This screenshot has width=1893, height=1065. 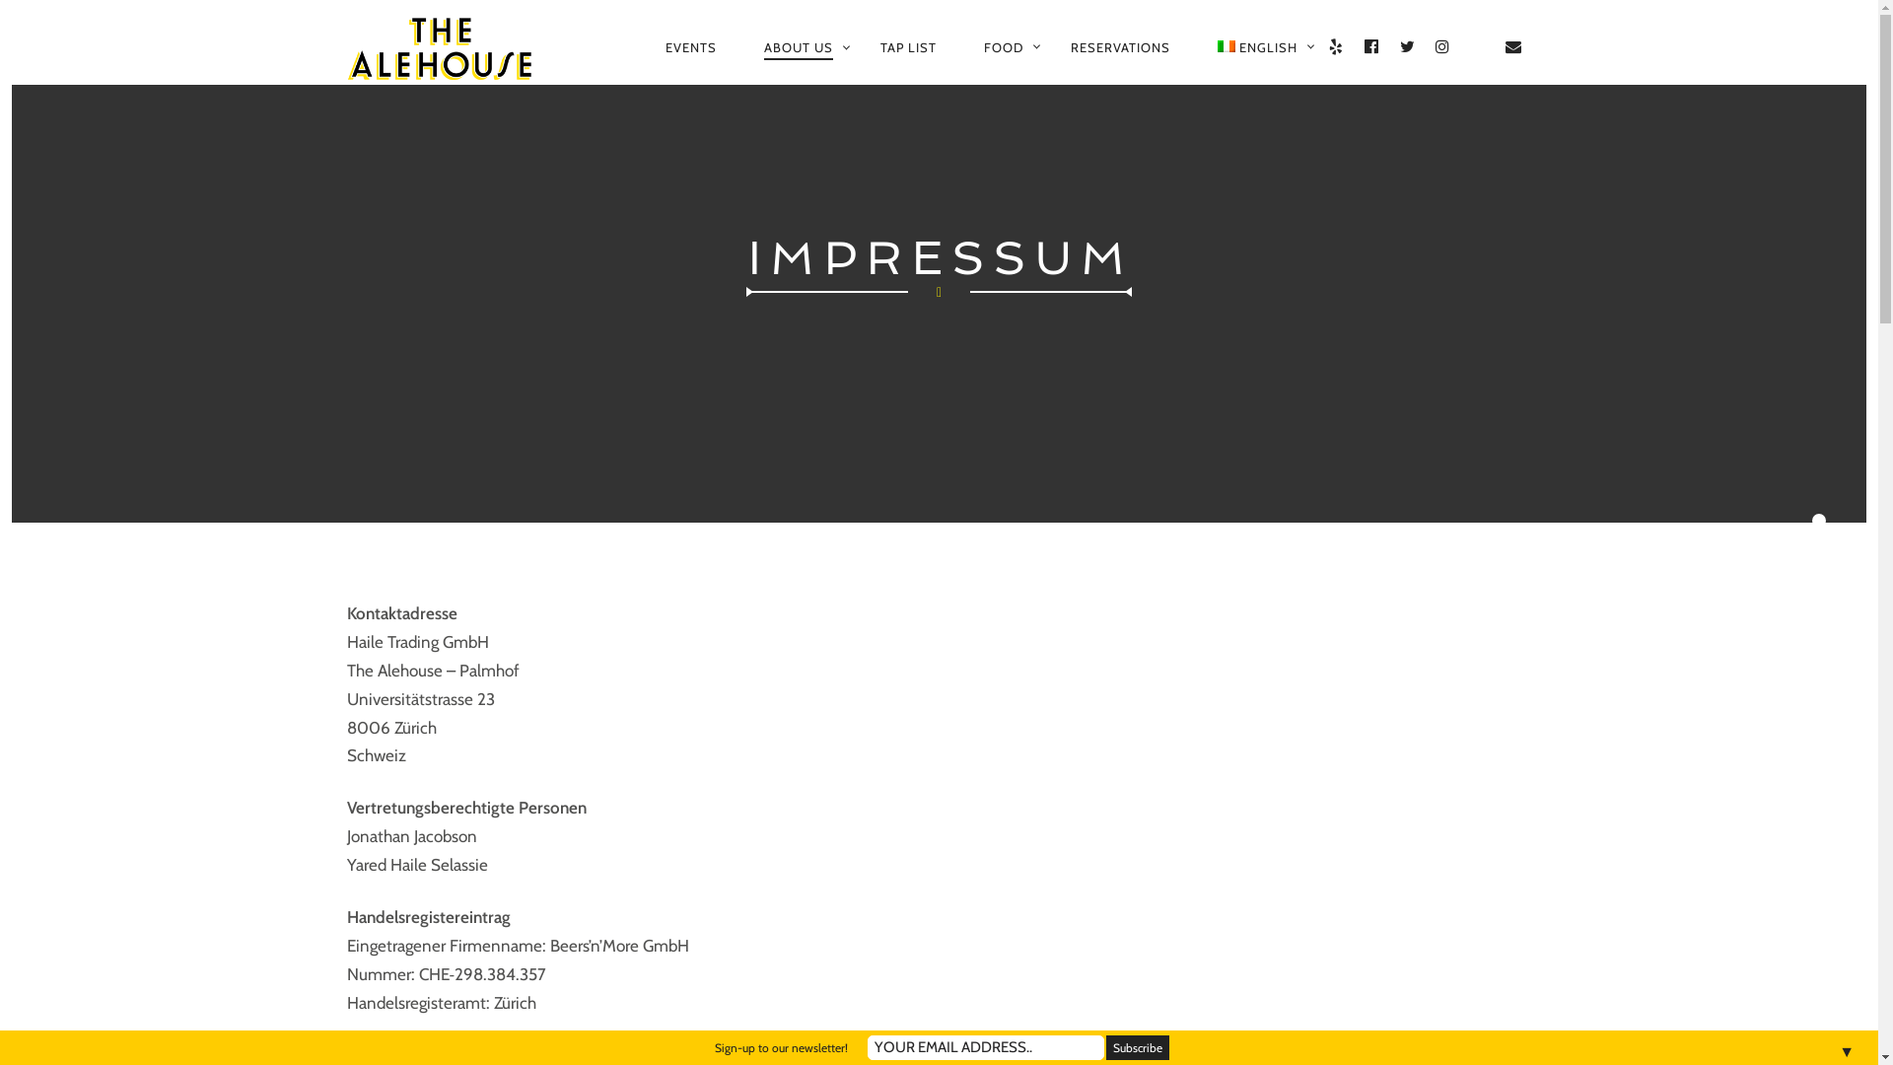 What do you see at coordinates (1120, 47) in the screenshot?
I see `RESERVATIONS` at bounding box center [1120, 47].